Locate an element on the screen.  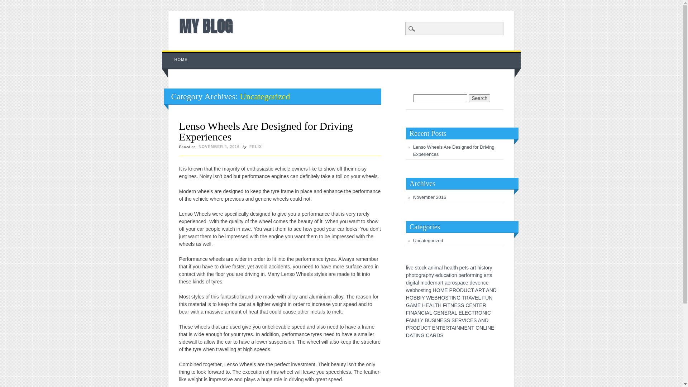
N is located at coordinates (455, 298).